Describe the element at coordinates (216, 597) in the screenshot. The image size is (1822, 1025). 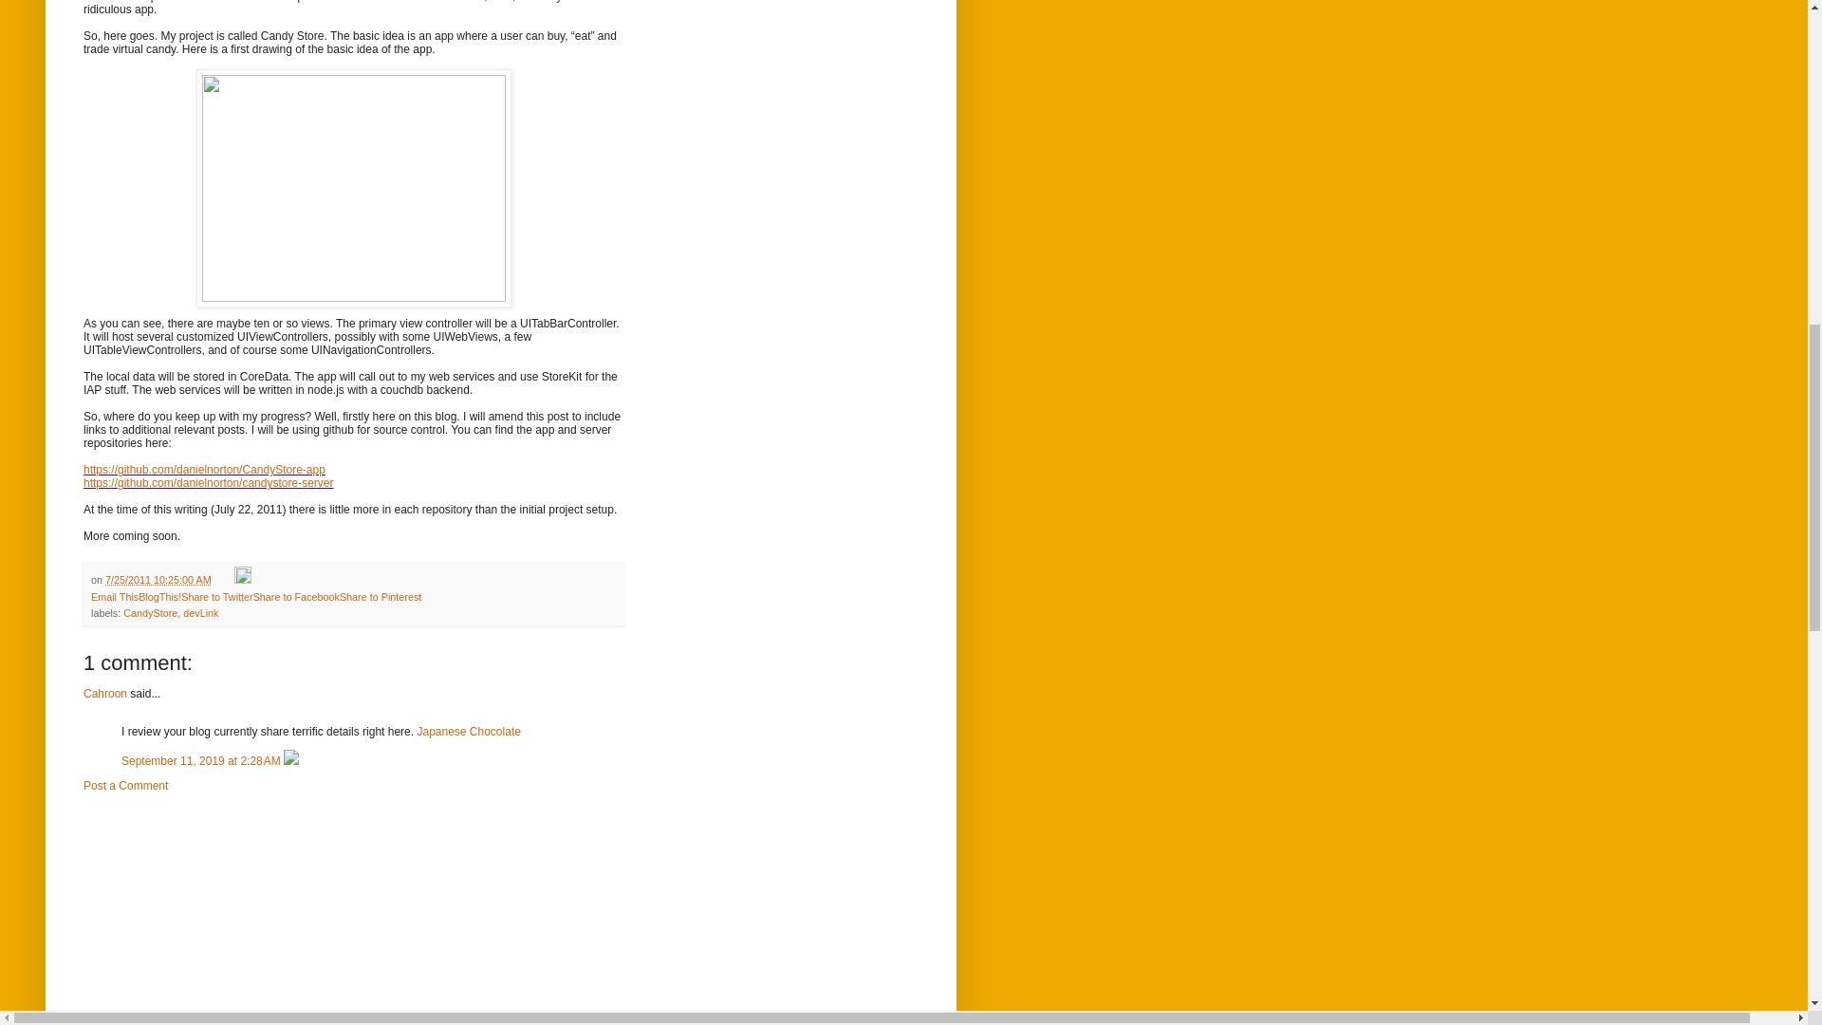
I see `Share to Twitter` at that location.